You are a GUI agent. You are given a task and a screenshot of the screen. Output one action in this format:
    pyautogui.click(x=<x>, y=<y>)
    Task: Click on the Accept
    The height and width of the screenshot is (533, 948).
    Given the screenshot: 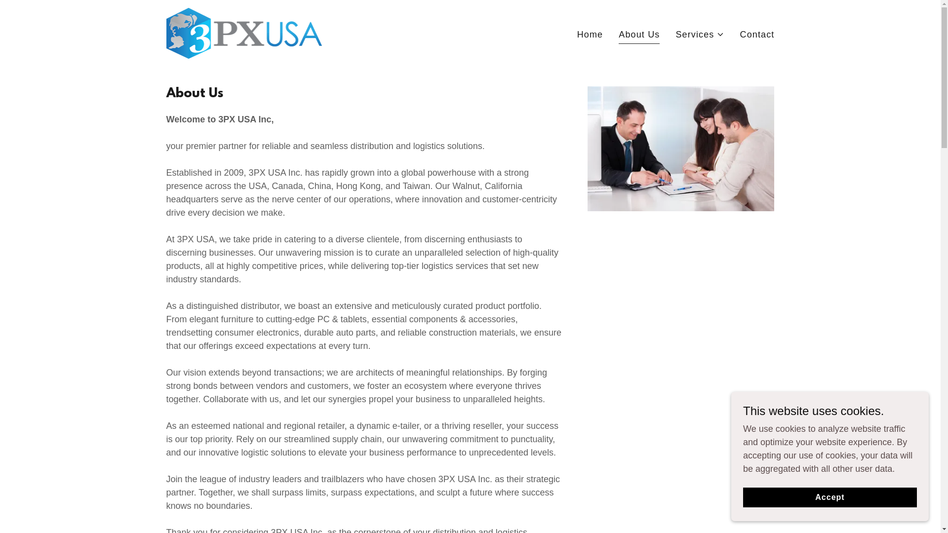 What is the action you would take?
    pyautogui.click(x=830, y=497)
    